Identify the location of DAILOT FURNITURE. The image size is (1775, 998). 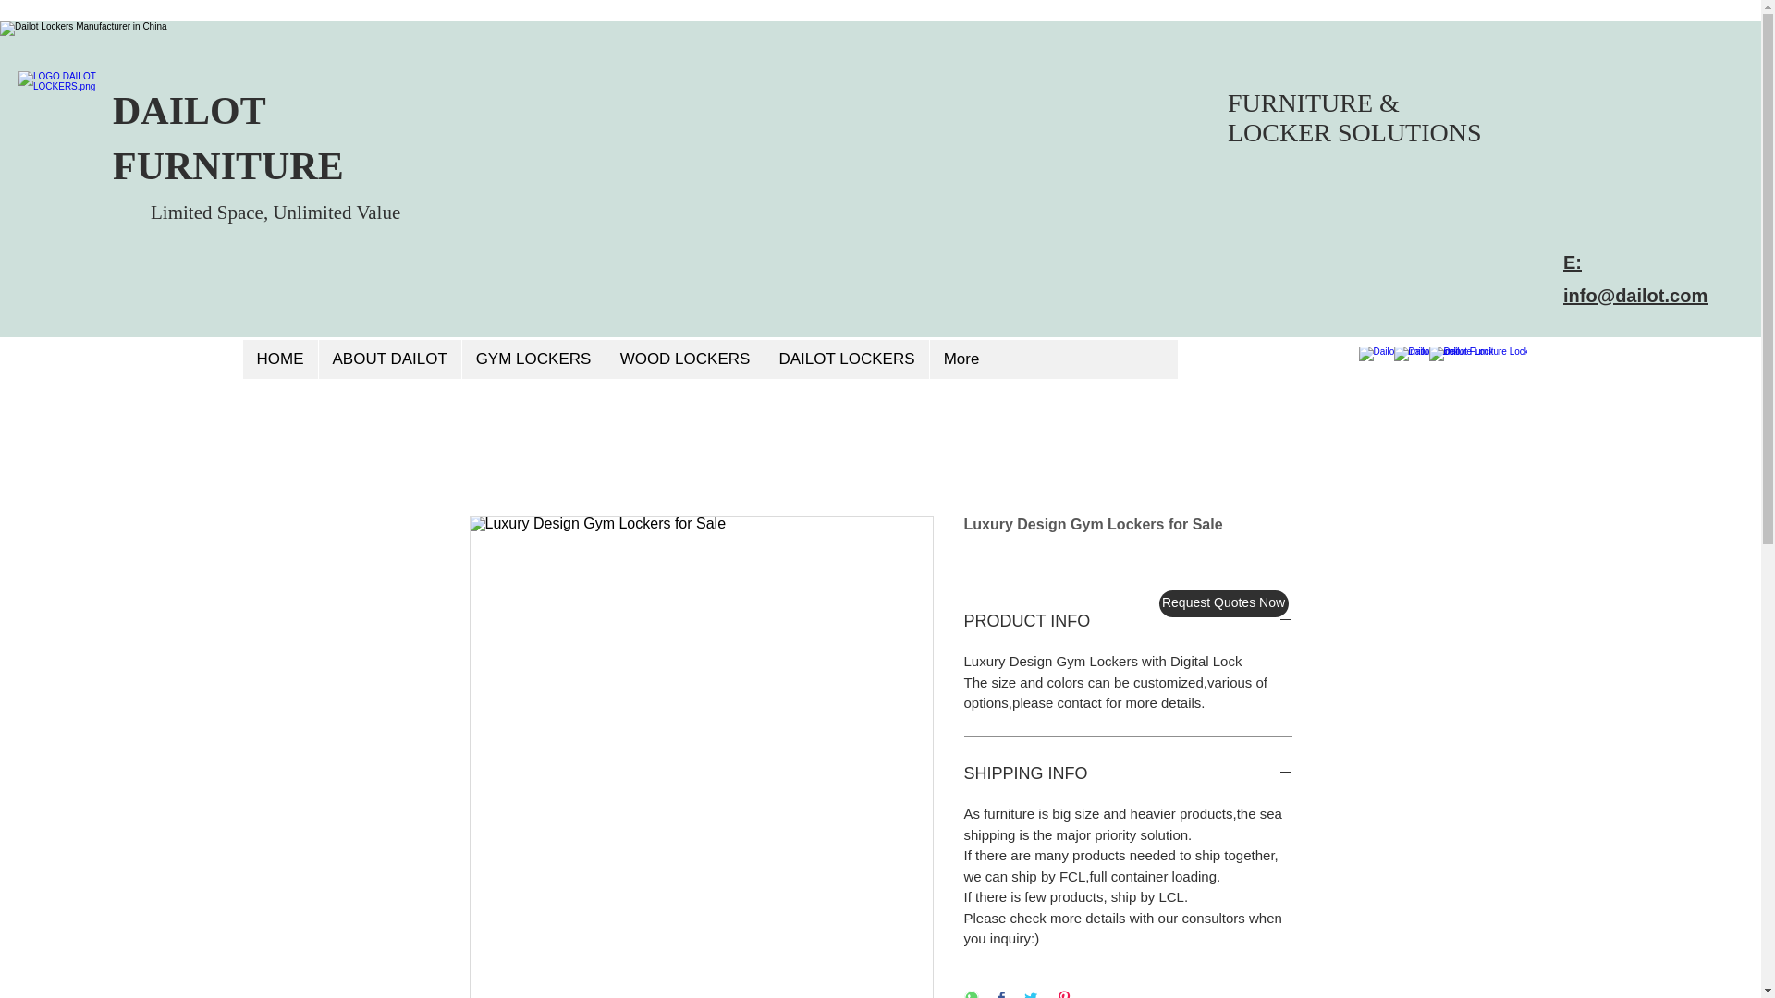
(228, 139).